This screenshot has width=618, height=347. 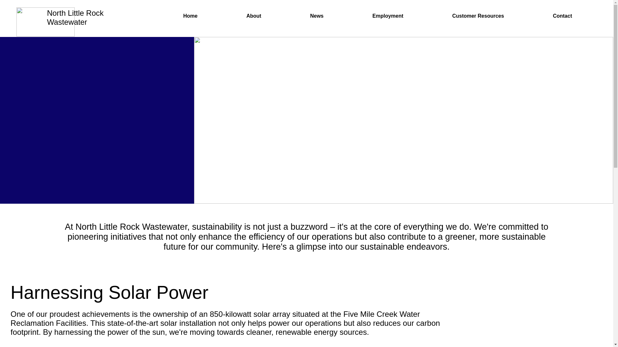 What do you see at coordinates (563, 15) in the screenshot?
I see `Contact` at bounding box center [563, 15].